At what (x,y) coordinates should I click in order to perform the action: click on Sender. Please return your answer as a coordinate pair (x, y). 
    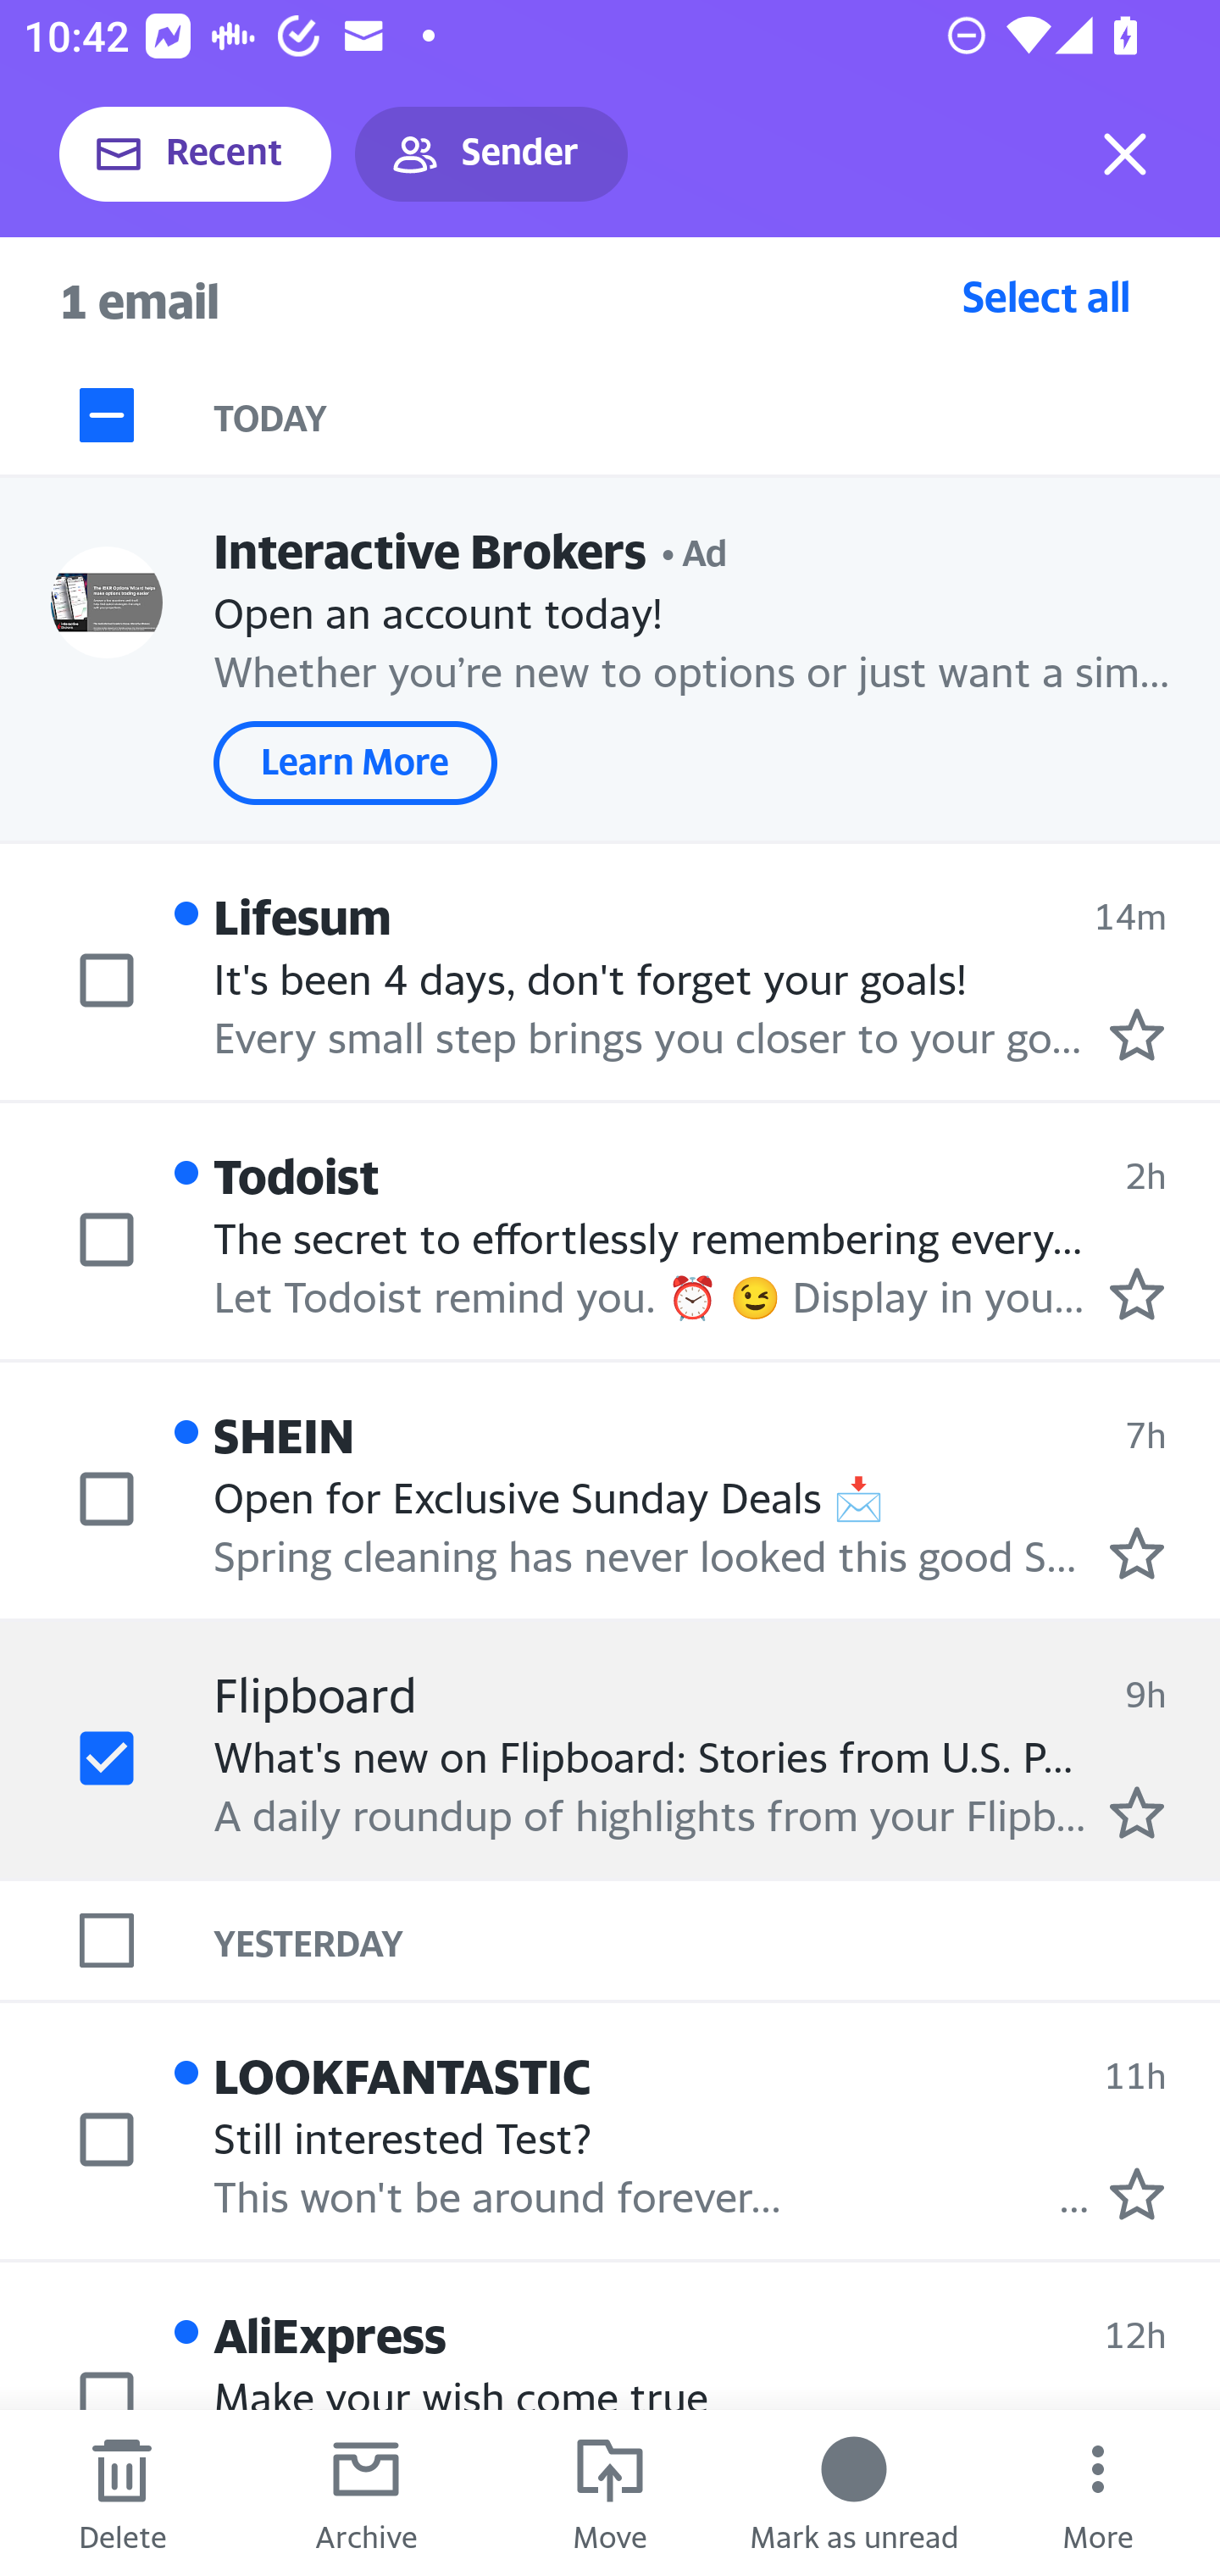
    Looking at the image, I should click on (491, 154).